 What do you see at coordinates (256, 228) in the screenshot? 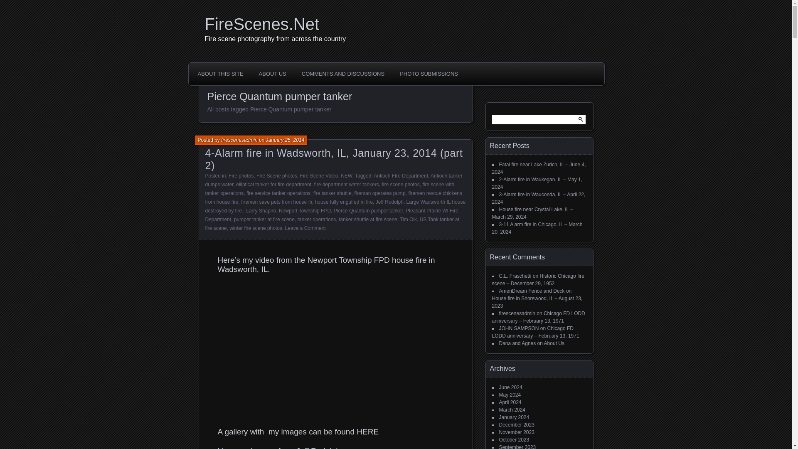
I see `winter fire scene photos` at bounding box center [256, 228].